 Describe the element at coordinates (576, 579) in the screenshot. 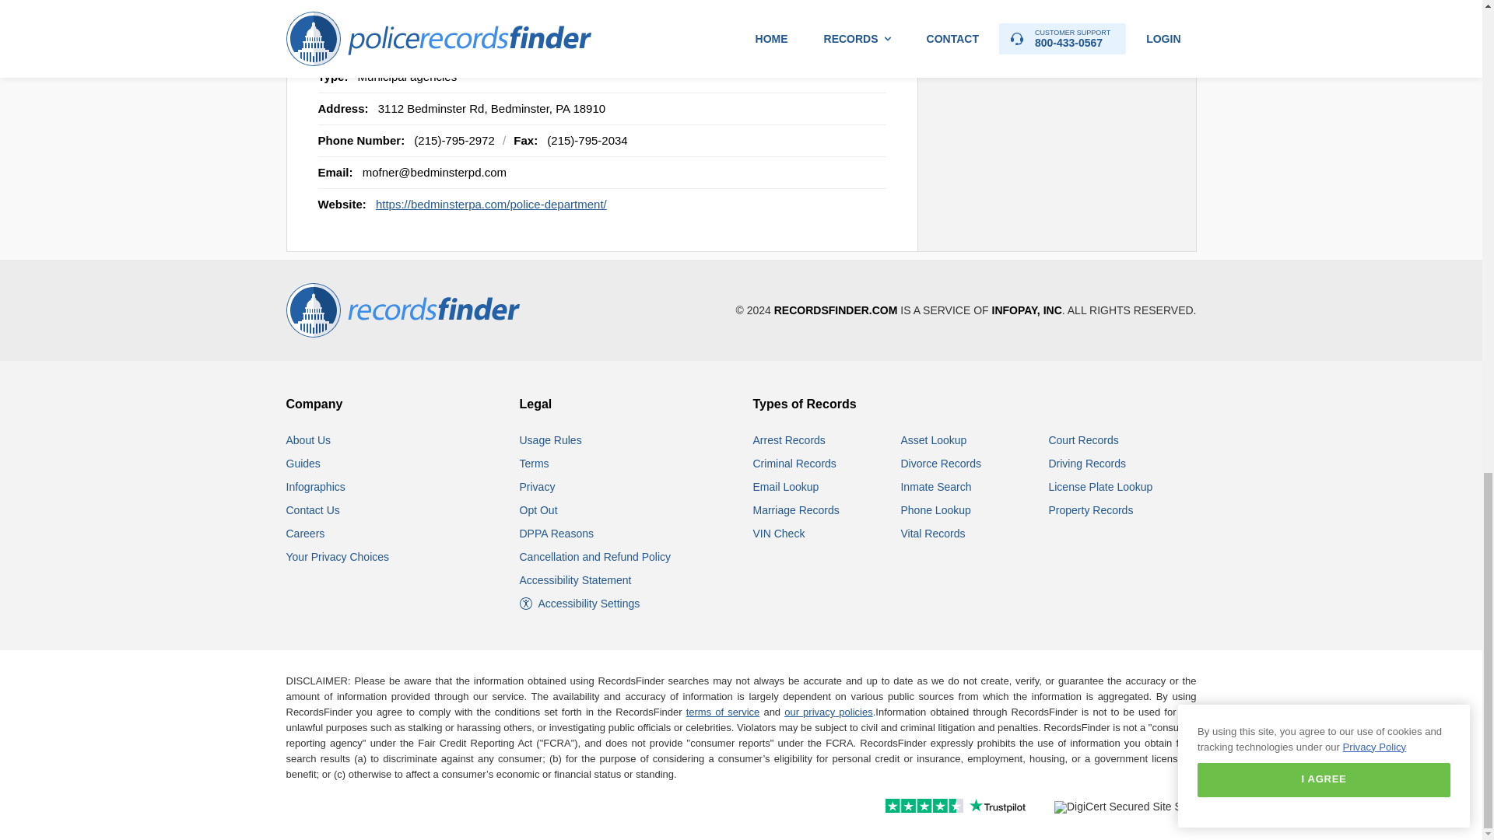

I see `RecordsFinder.com Accessibility Statement` at that location.